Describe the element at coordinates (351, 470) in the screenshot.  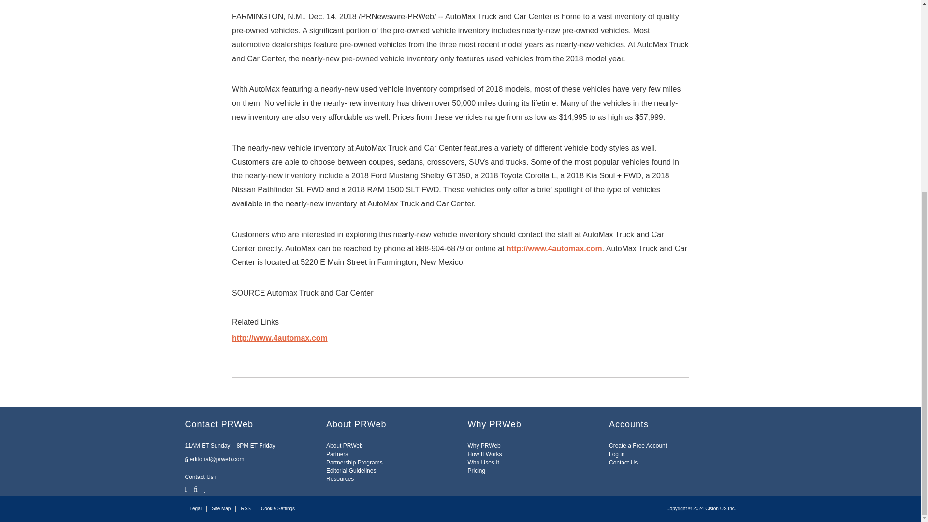
I see `Editorial Guidelines` at that location.